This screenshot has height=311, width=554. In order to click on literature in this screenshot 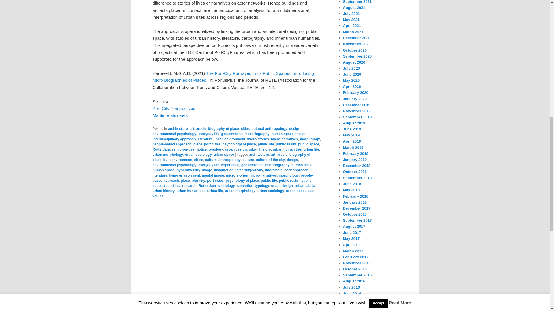, I will do `click(205, 139)`.